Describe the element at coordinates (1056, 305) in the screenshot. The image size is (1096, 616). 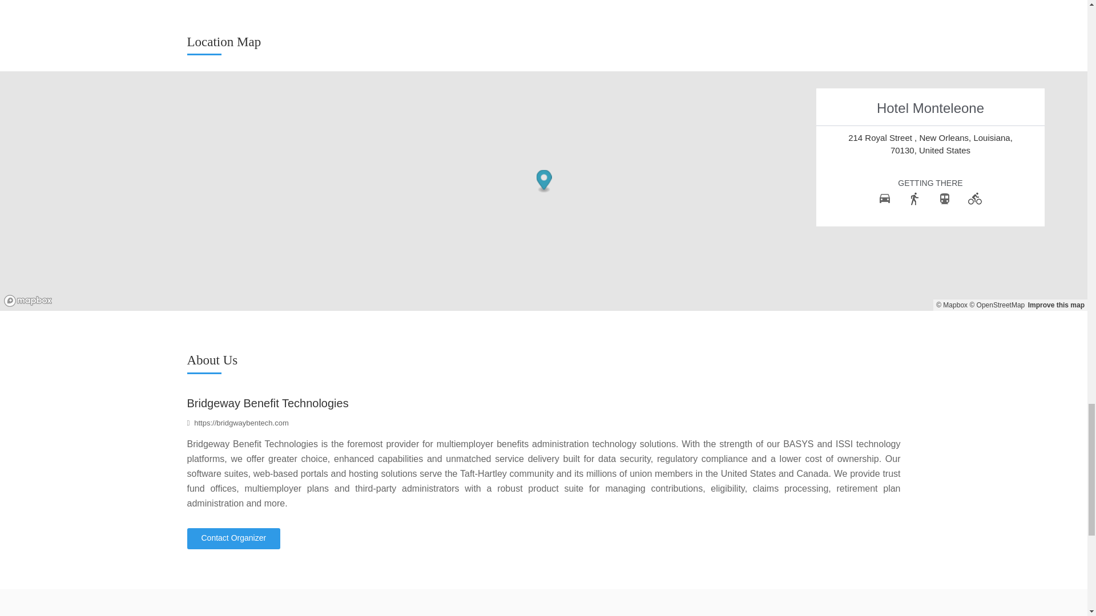
I see `Improve this map` at that location.